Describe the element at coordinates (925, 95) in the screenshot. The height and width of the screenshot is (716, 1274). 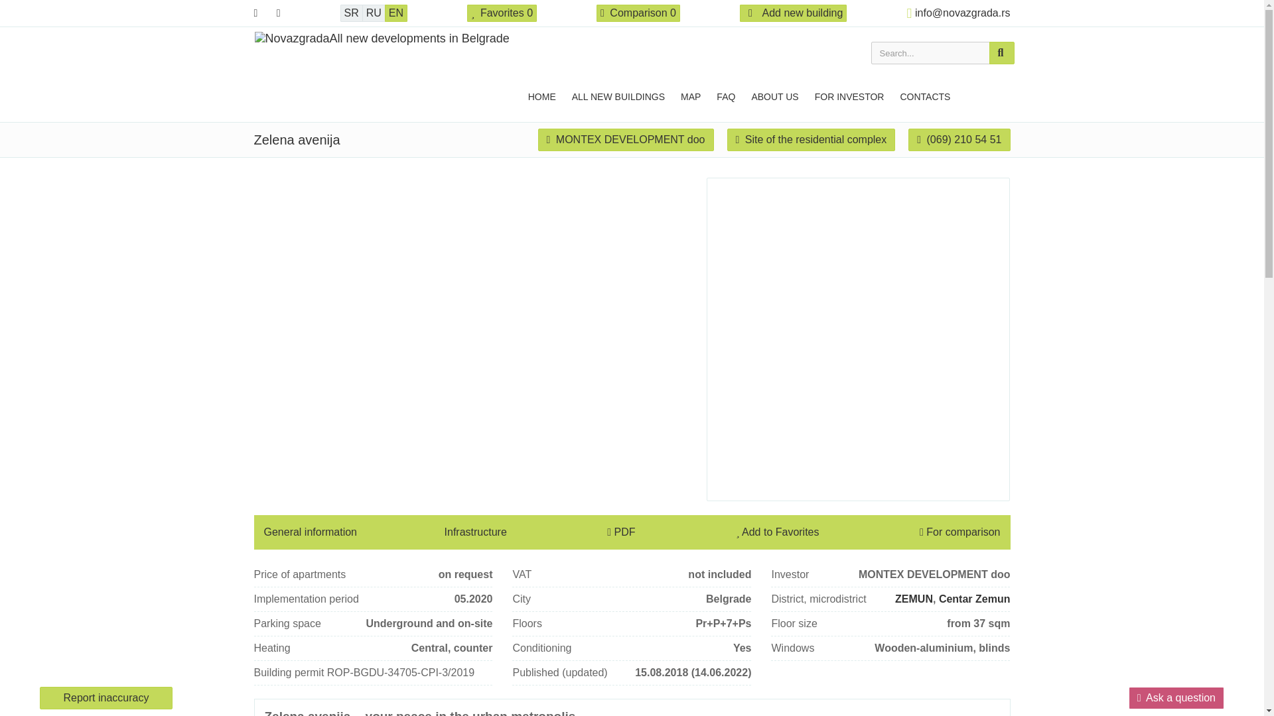
I see `CONTACTS` at that location.